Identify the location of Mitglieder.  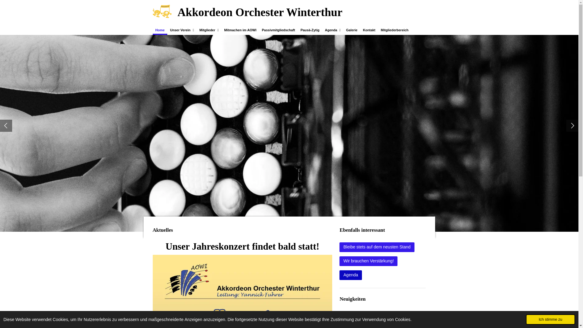
(209, 30).